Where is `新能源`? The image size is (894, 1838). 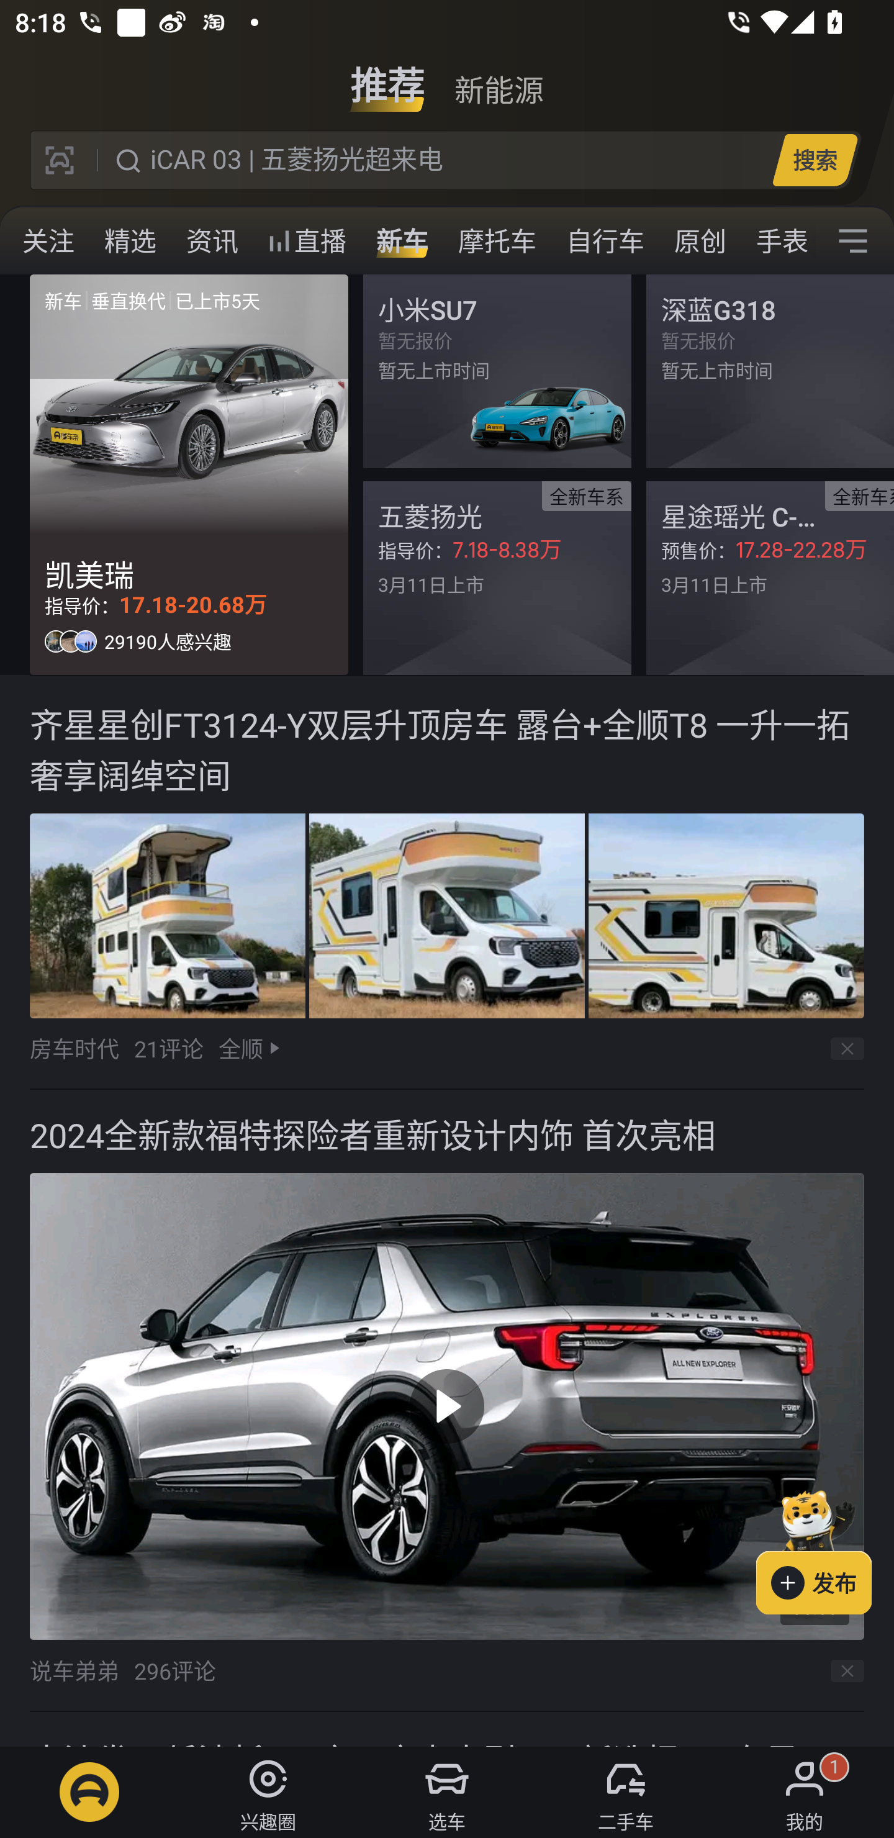 新能源 is located at coordinates (499, 77).